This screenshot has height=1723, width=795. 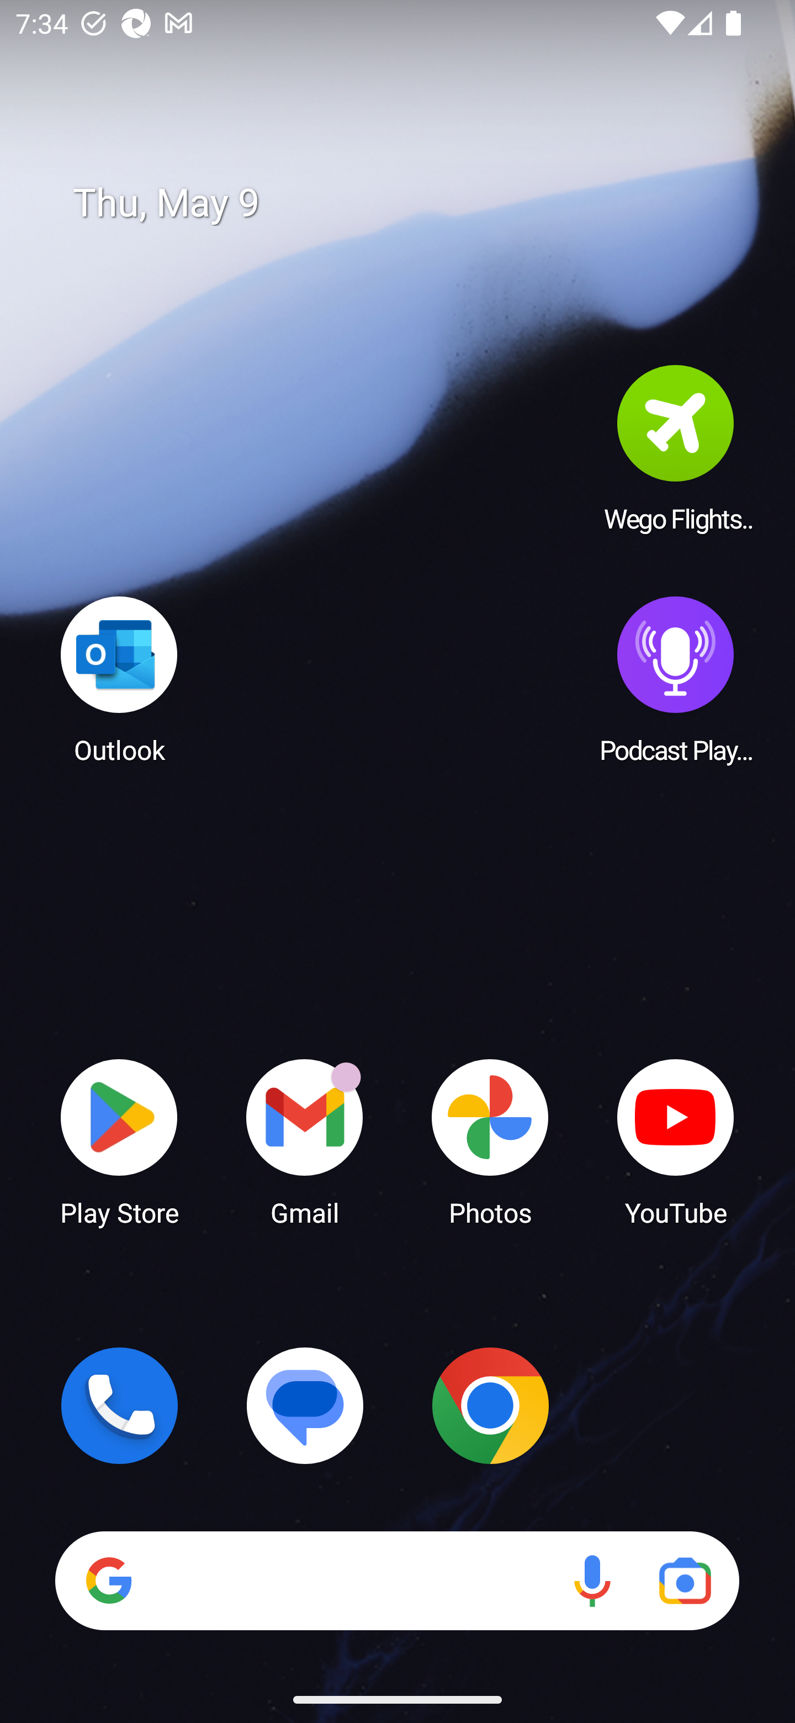 What do you see at coordinates (413, 203) in the screenshot?
I see `Thu, May 9` at bounding box center [413, 203].